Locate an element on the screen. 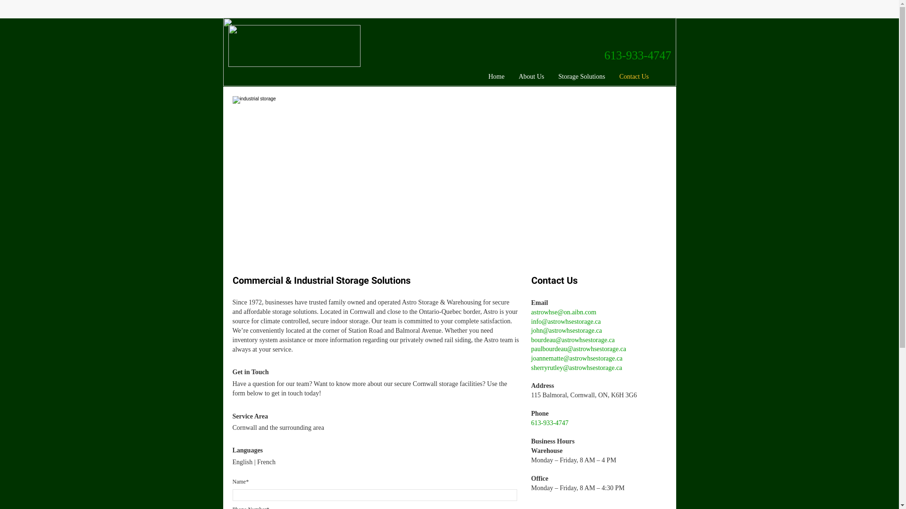  john@astrowhsestorage.ca is located at coordinates (567, 331).